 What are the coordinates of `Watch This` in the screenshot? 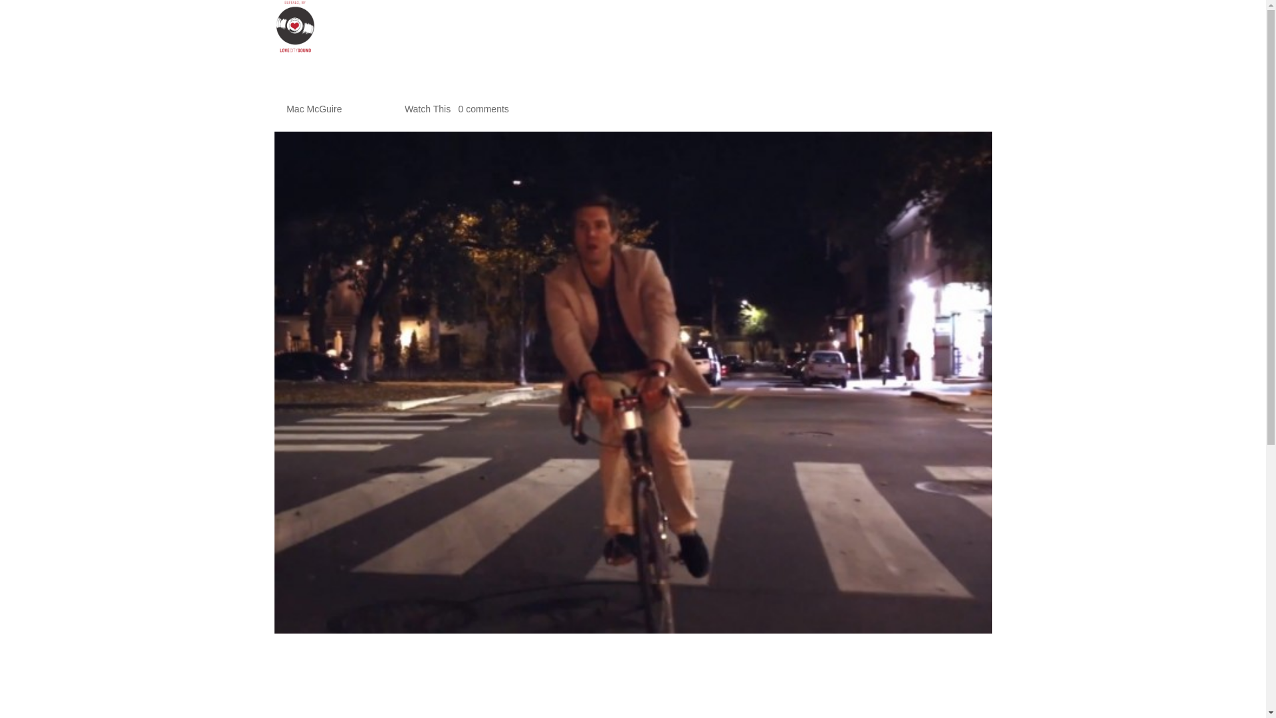 It's located at (427, 108).